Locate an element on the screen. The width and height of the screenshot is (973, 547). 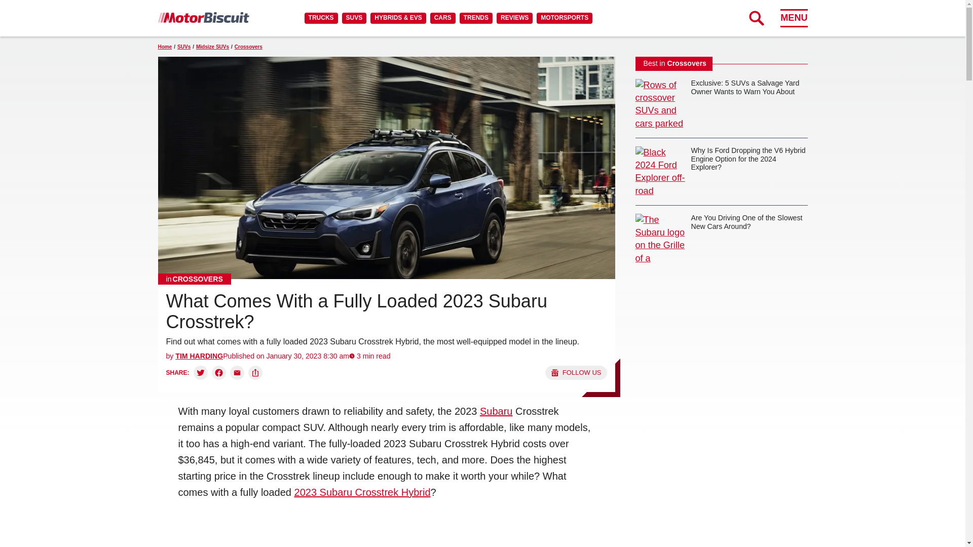
CARS is located at coordinates (442, 18).